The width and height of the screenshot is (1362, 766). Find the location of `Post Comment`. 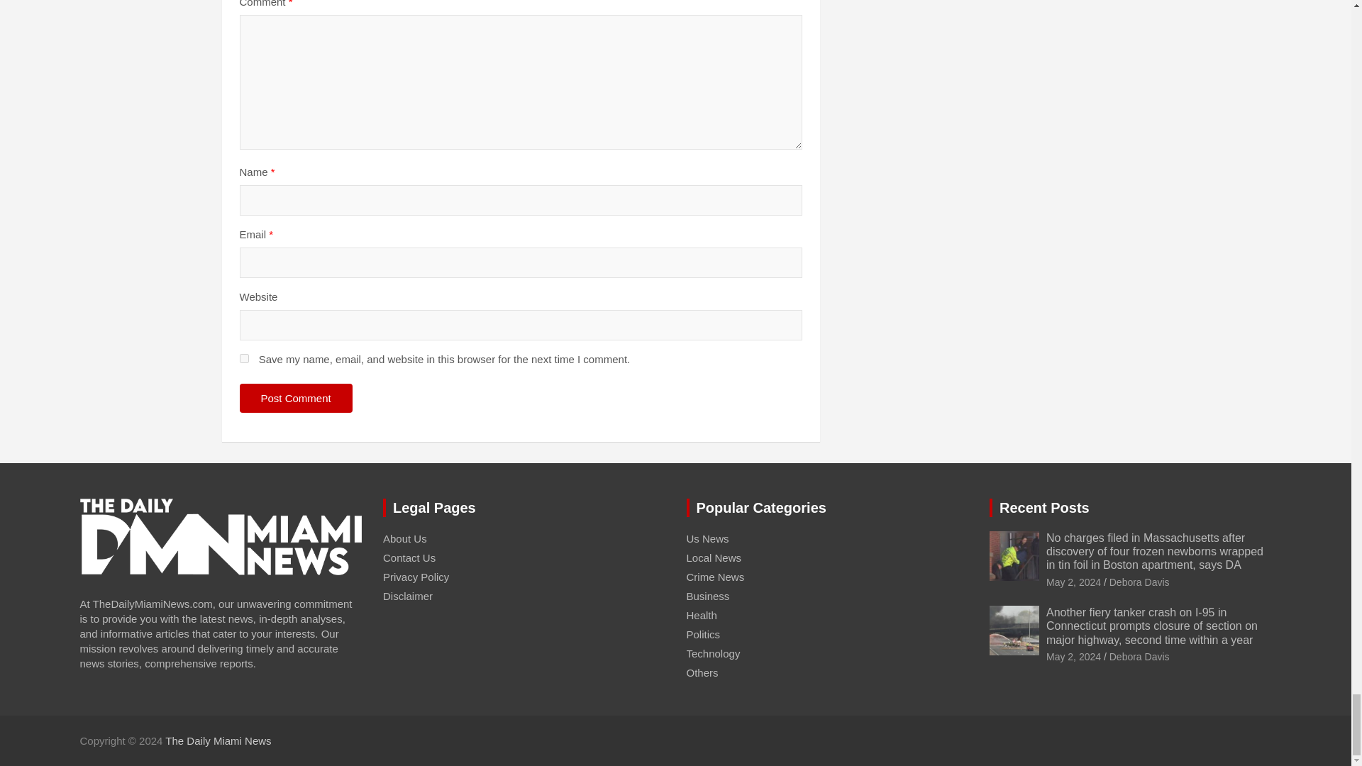

Post Comment is located at coordinates (296, 399).